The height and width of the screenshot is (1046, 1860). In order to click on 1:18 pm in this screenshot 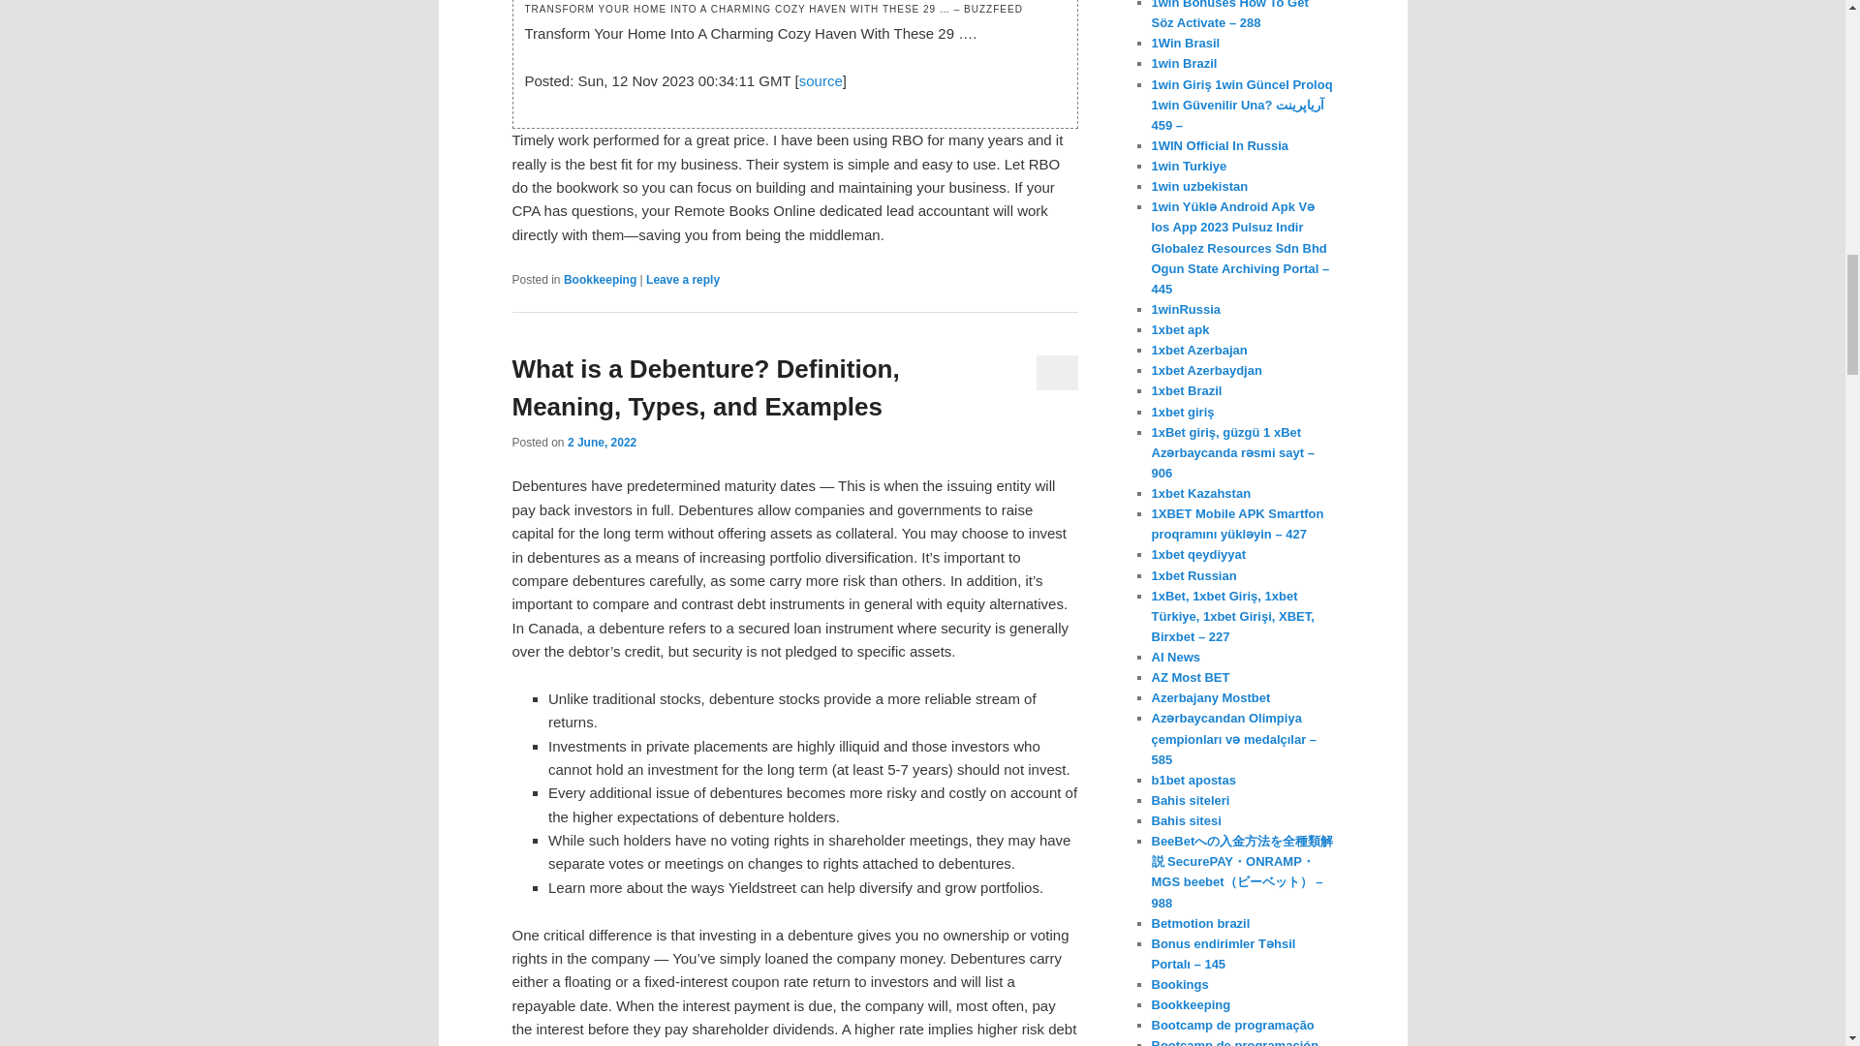, I will do `click(601, 443)`.